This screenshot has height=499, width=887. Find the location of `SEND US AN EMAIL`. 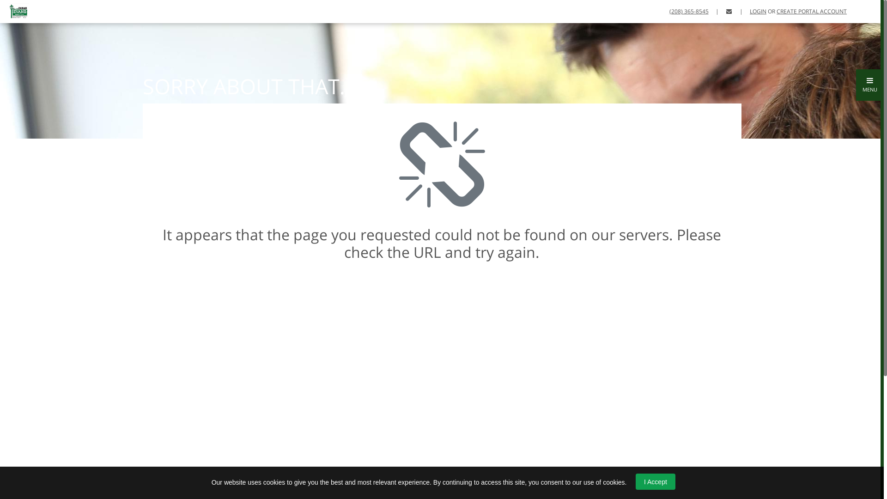

SEND US AN EMAIL is located at coordinates (729, 11).